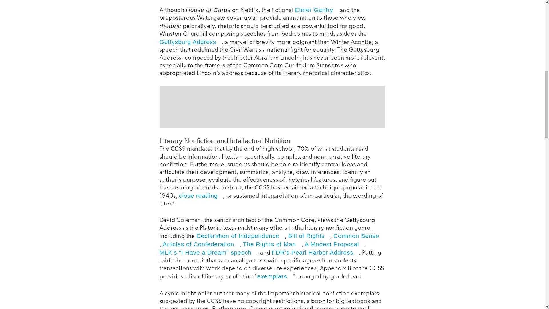  I want to click on Bill of Rights, so click(309, 236).